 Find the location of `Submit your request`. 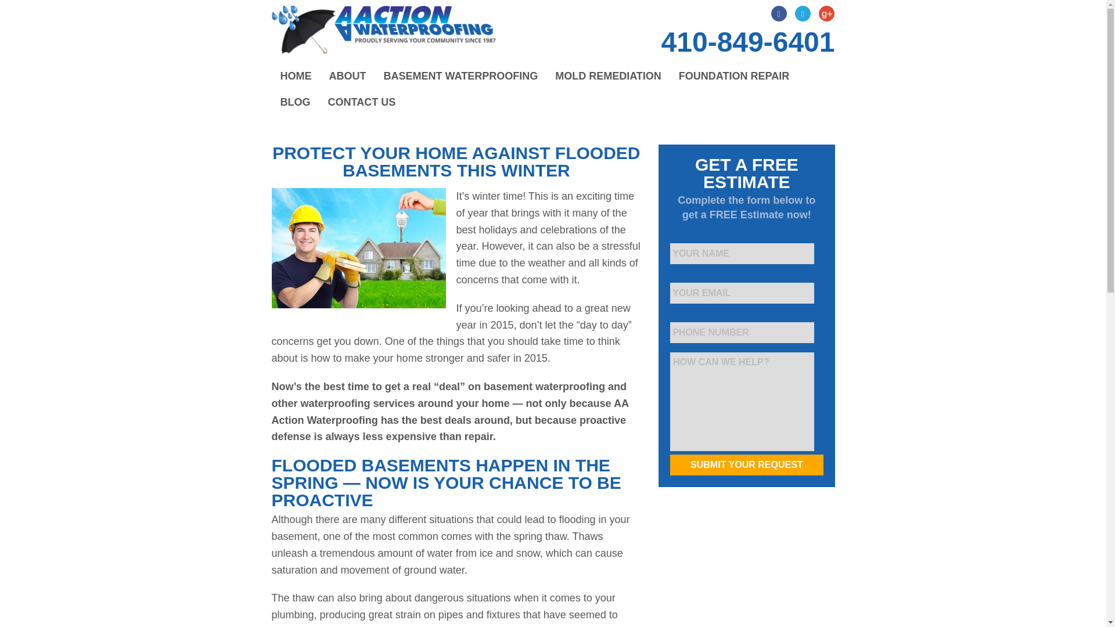

Submit your request is located at coordinates (746, 464).